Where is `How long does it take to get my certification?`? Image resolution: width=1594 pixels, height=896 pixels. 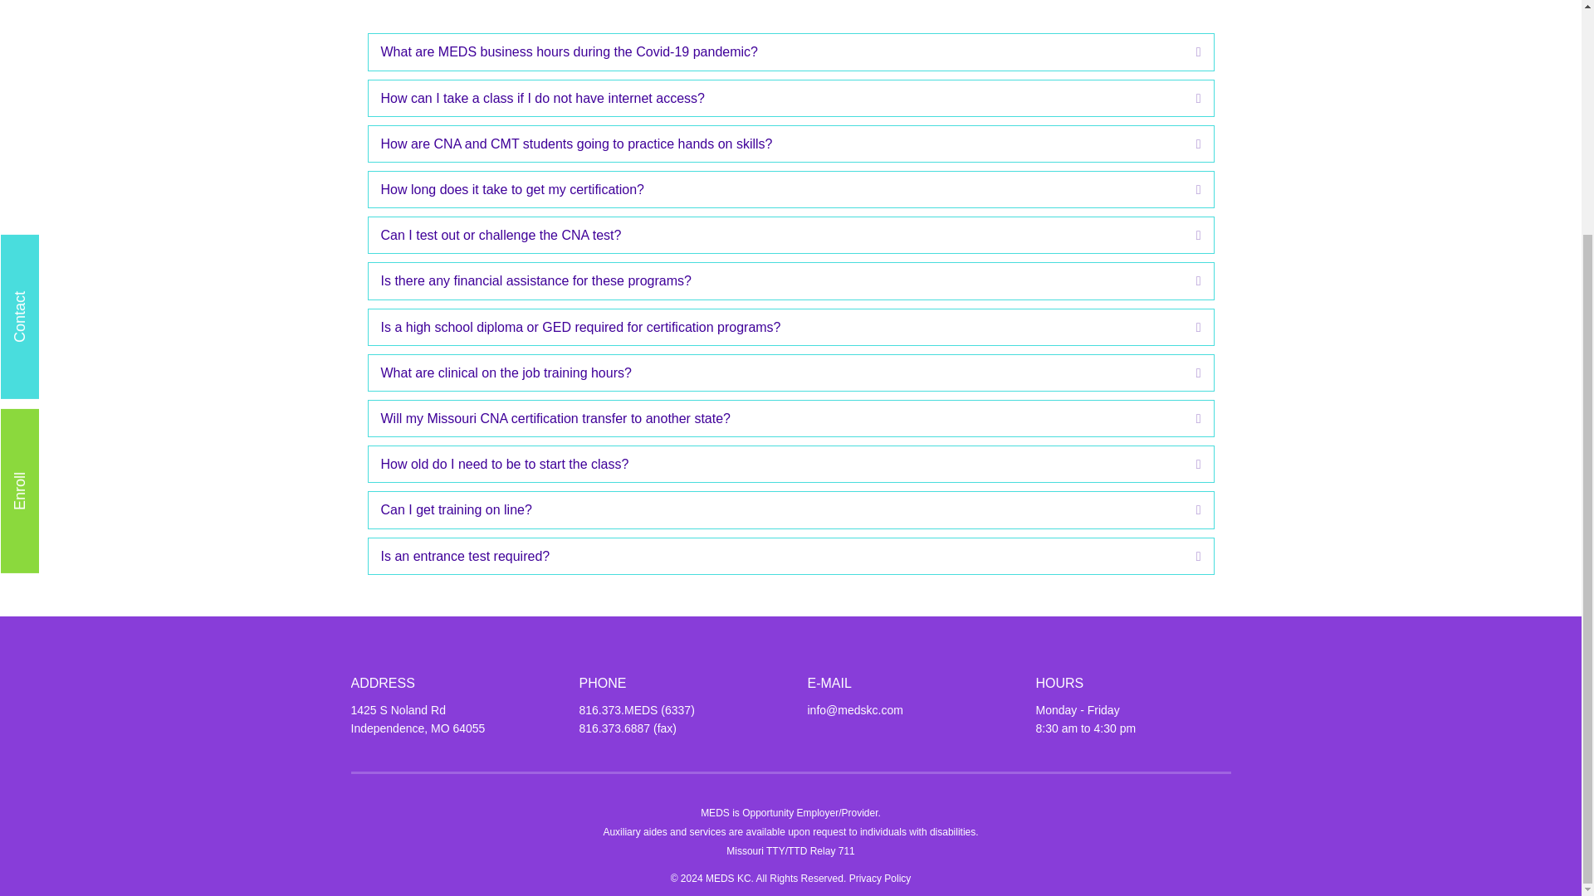
How long does it take to get my certification? is located at coordinates (775, 189).